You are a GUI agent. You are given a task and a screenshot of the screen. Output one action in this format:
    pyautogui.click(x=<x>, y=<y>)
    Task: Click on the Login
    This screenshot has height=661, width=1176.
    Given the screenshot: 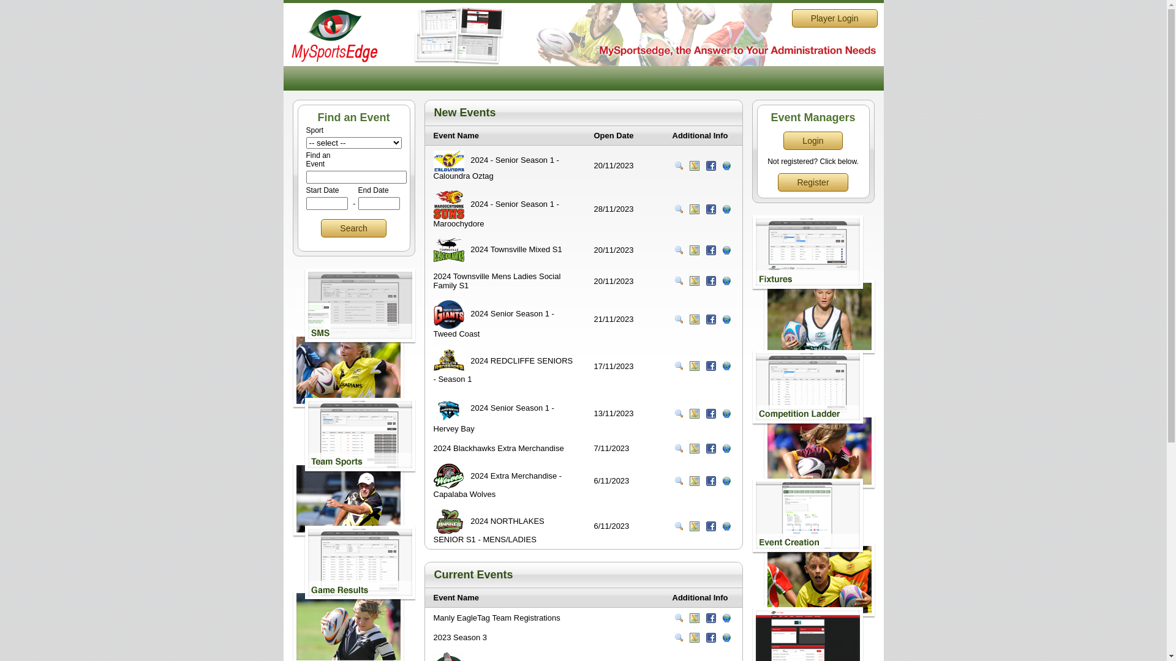 What is the action you would take?
    pyautogui.click(x=813, y=141)
    